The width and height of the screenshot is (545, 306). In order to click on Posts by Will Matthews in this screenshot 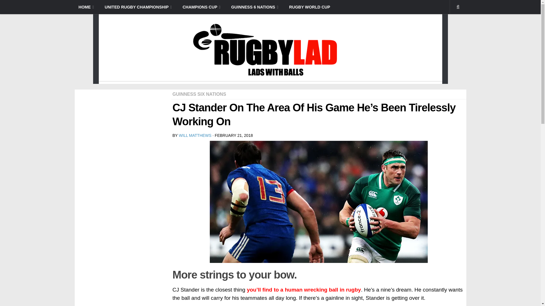, I will do `click(195, 135)`.